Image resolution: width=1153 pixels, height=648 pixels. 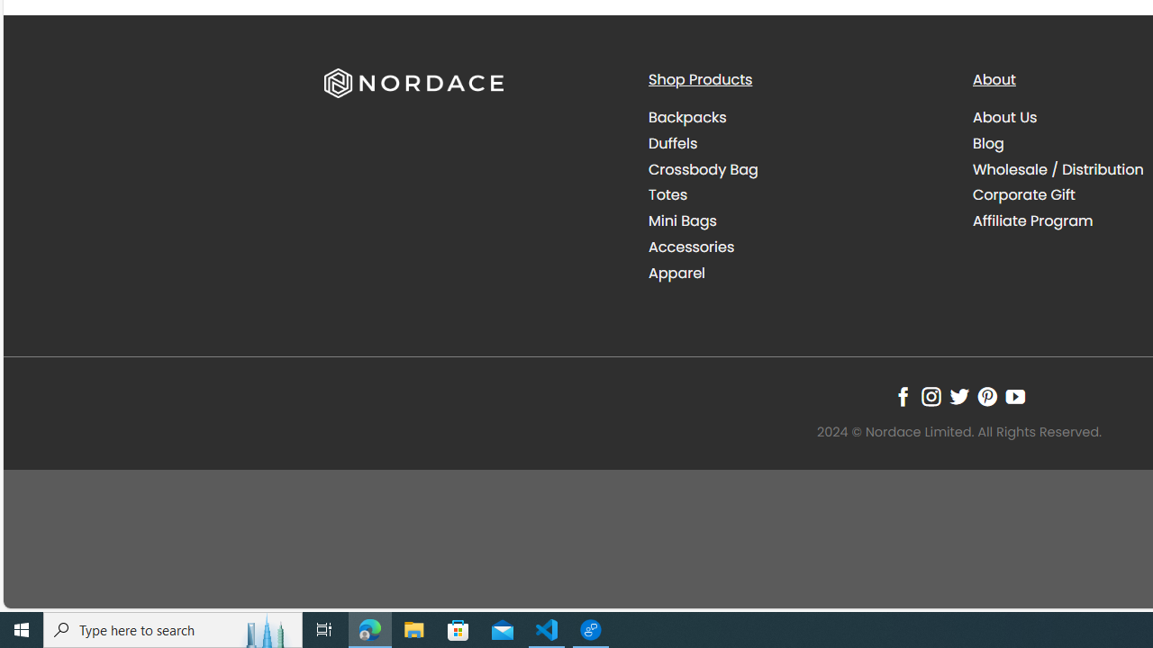 What do you see at coordinates (672, 142) in the screenshot?
I see `Duffels` at bounding box center [672, 142].